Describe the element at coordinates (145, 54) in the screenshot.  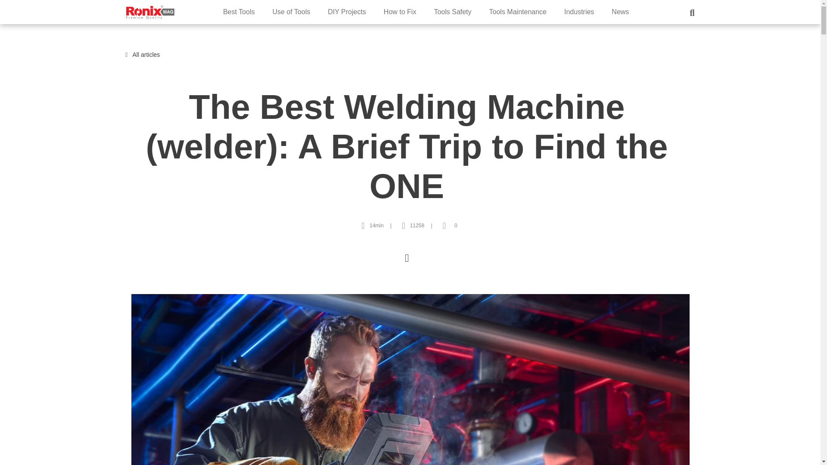
I see `All articles` at that location.